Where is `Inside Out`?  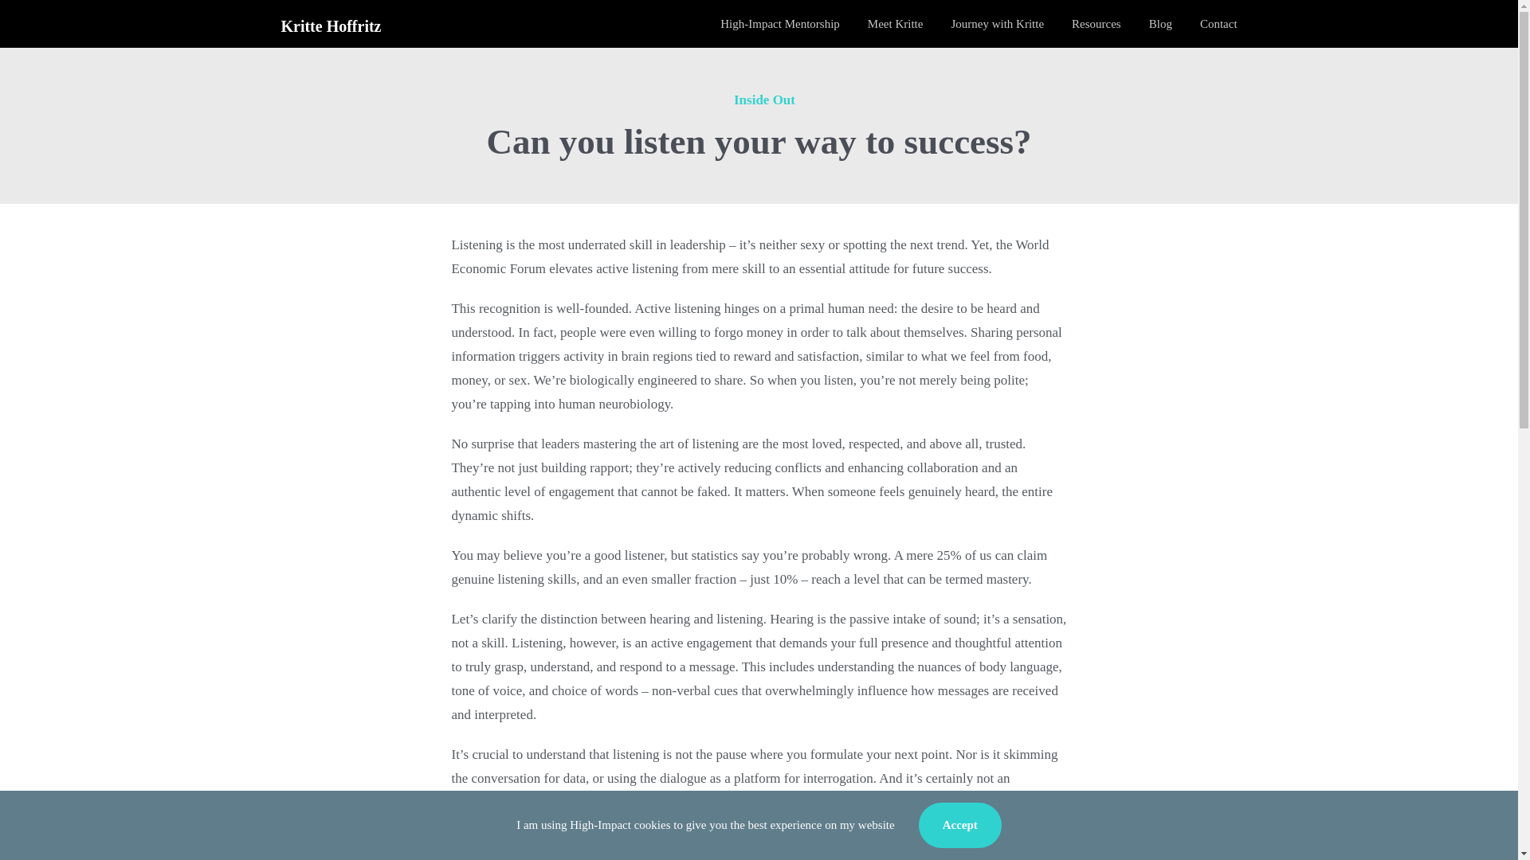 Inside Out is located at coordinates (765, 100).